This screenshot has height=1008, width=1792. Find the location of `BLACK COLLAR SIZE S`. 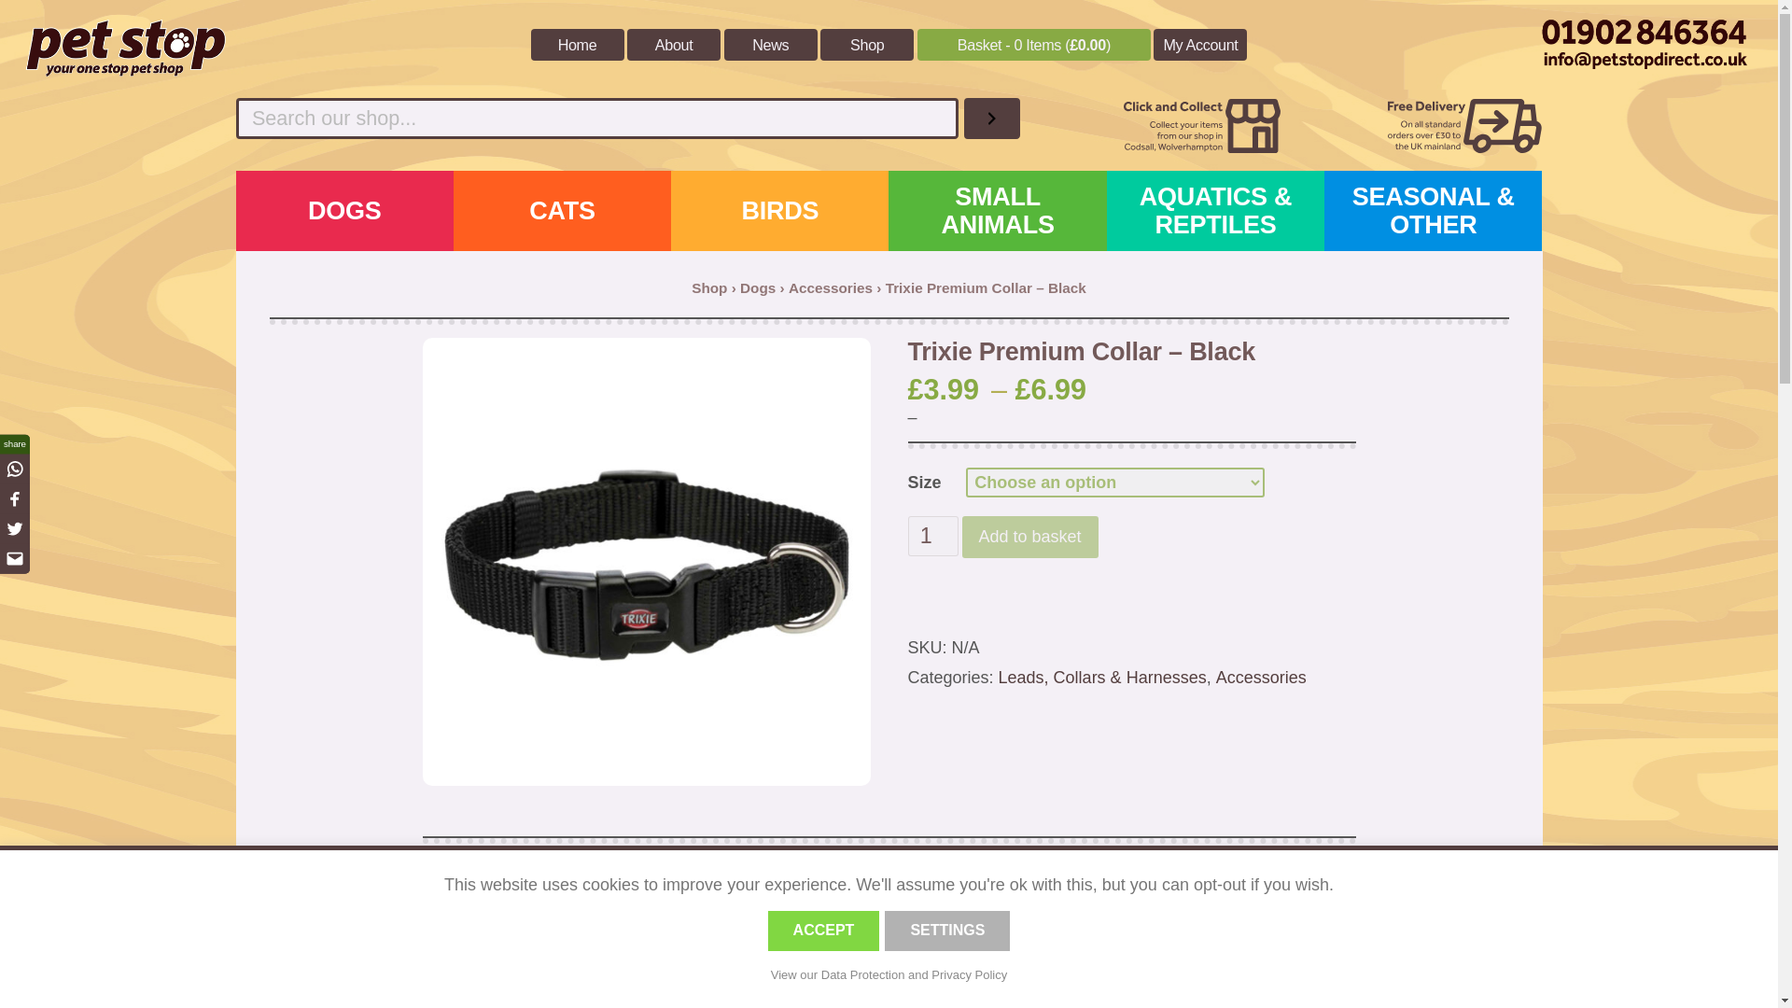

BLACK COLLAR SIZE S is located at coordinates (645, 562).